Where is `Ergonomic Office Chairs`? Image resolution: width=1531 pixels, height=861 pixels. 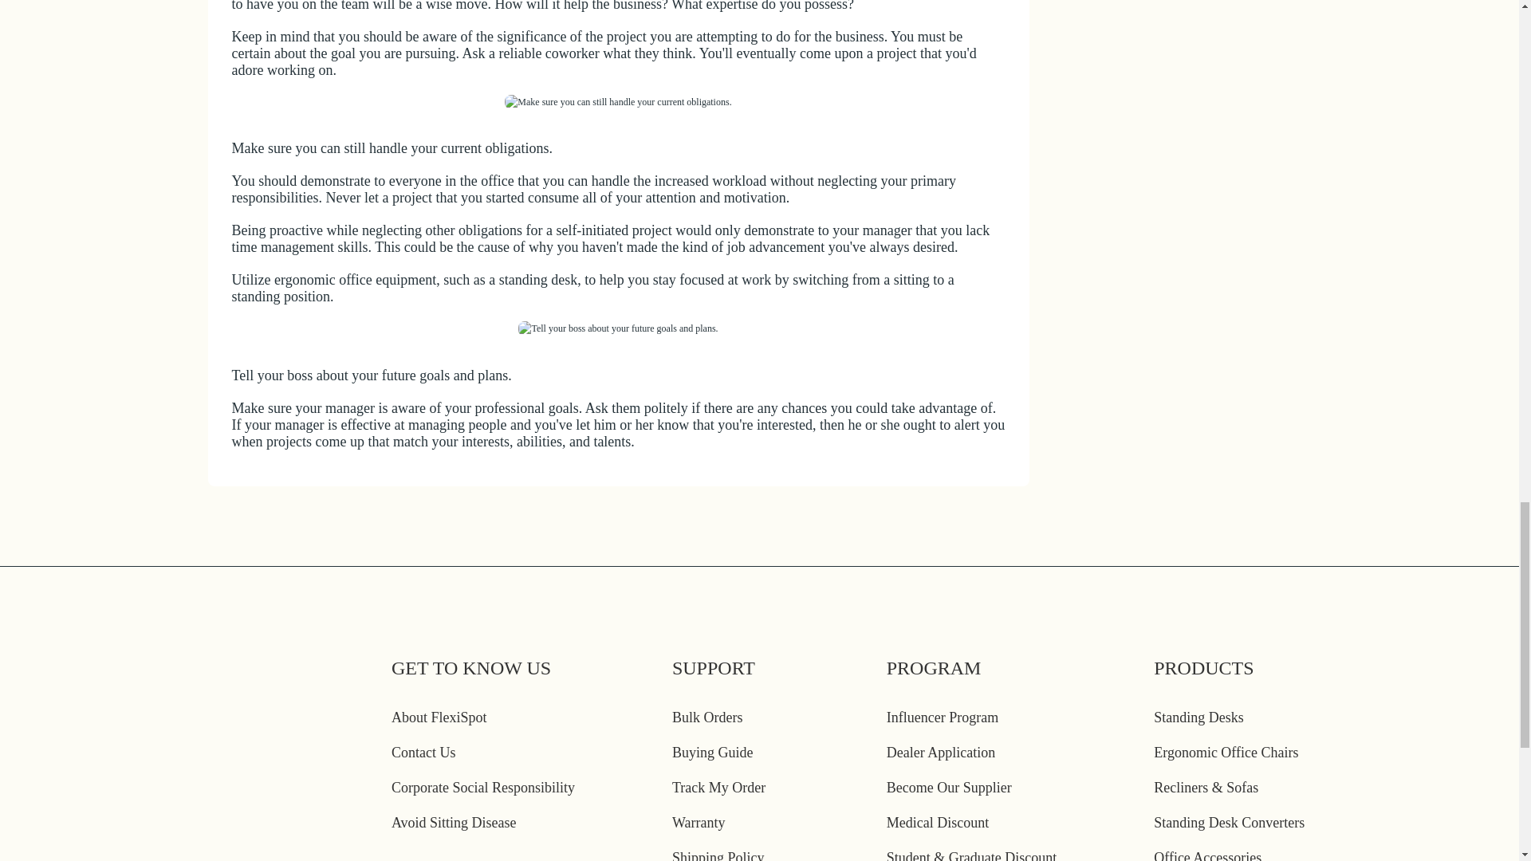
Ergonomic Office Chairs is located at coordinates (1226, 753).